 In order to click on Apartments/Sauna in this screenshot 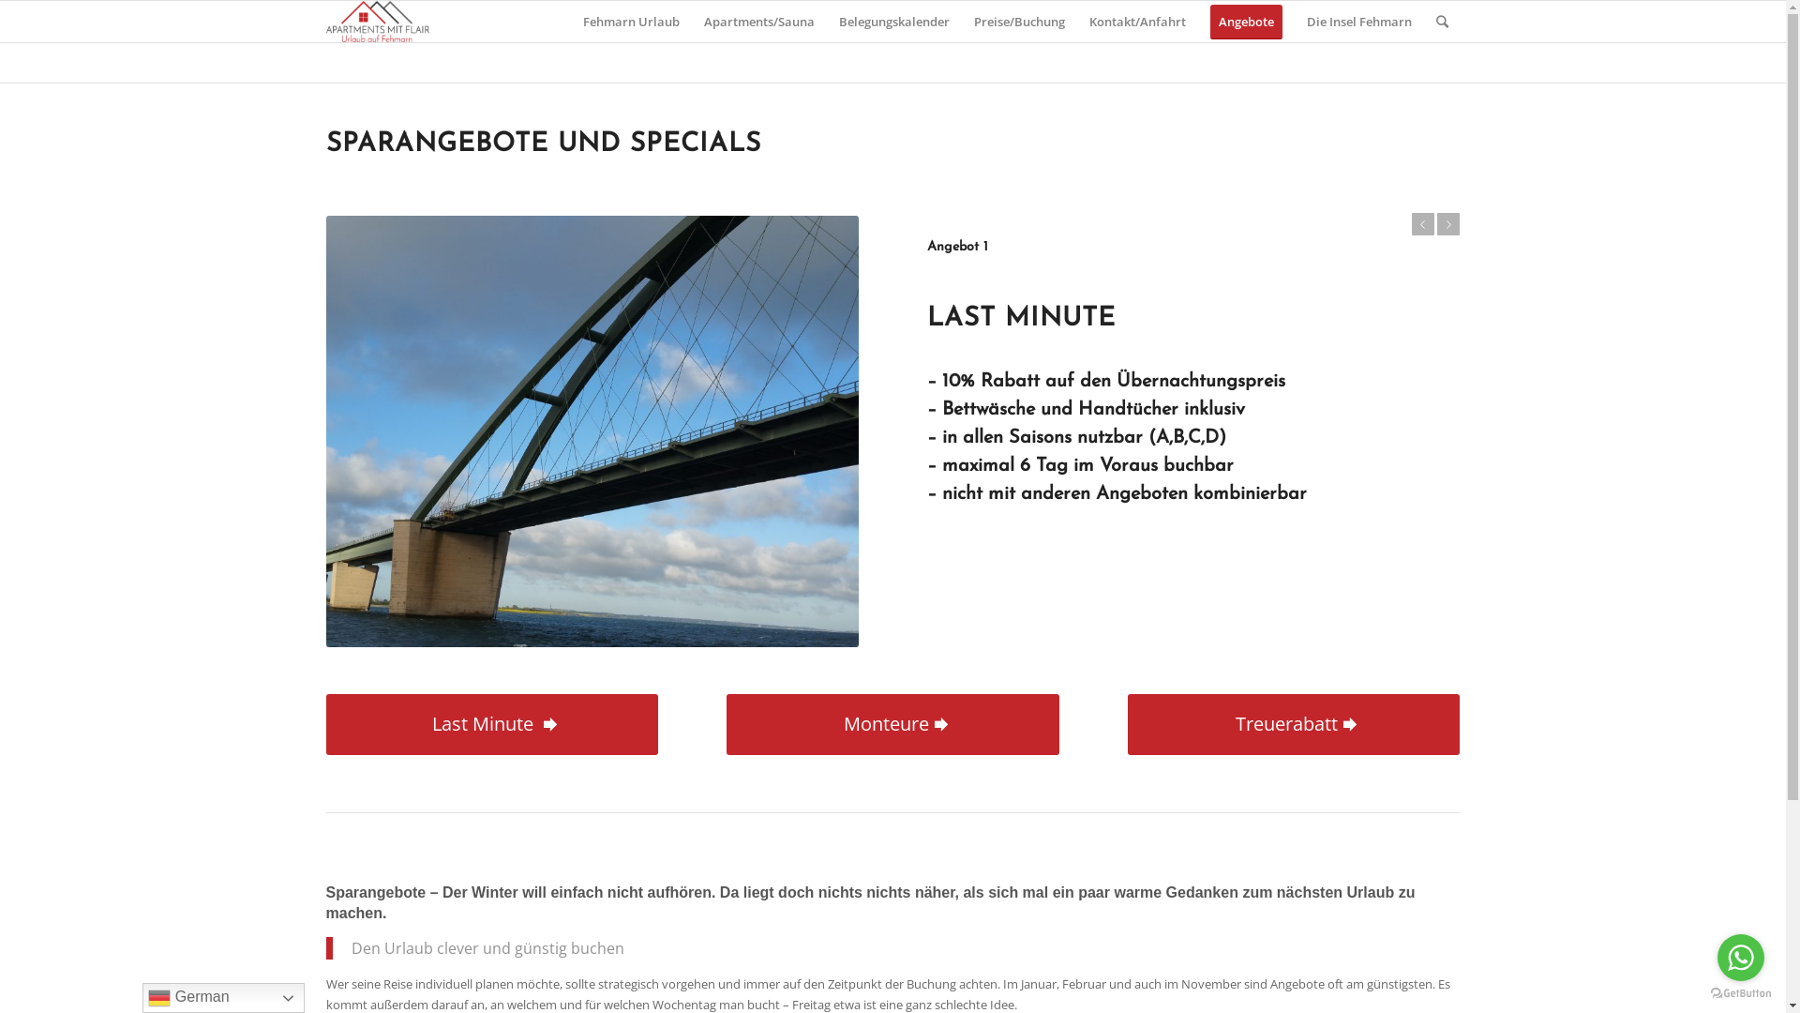, I will do `click(759, 22)`.